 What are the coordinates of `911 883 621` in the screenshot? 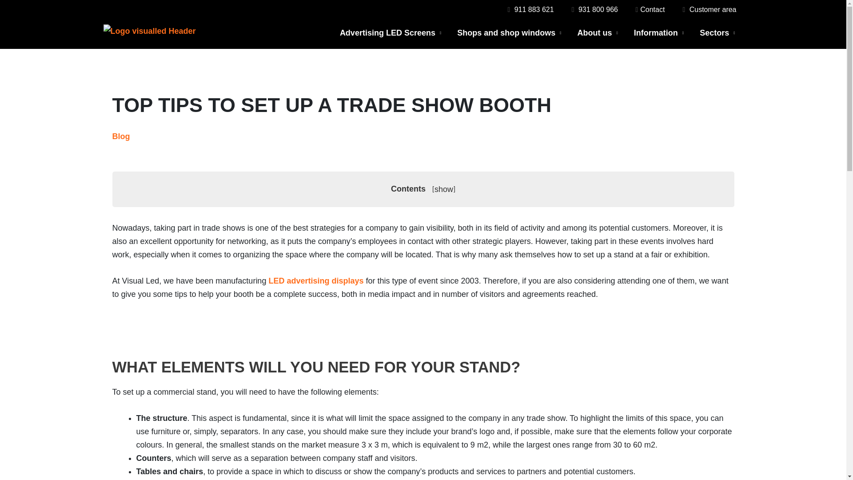 It's located at (529, 9).